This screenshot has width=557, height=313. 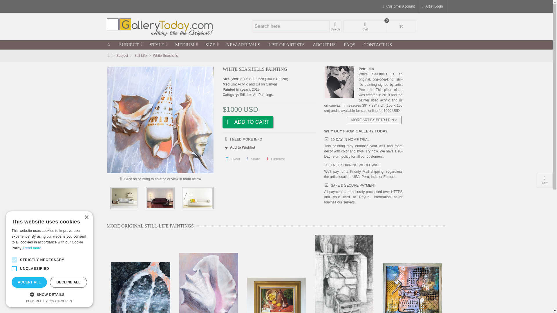 What do you see at coordinates (398, 6) in the screenshot?
I see `Log in to your customer account` at bounding box center [398, 6].